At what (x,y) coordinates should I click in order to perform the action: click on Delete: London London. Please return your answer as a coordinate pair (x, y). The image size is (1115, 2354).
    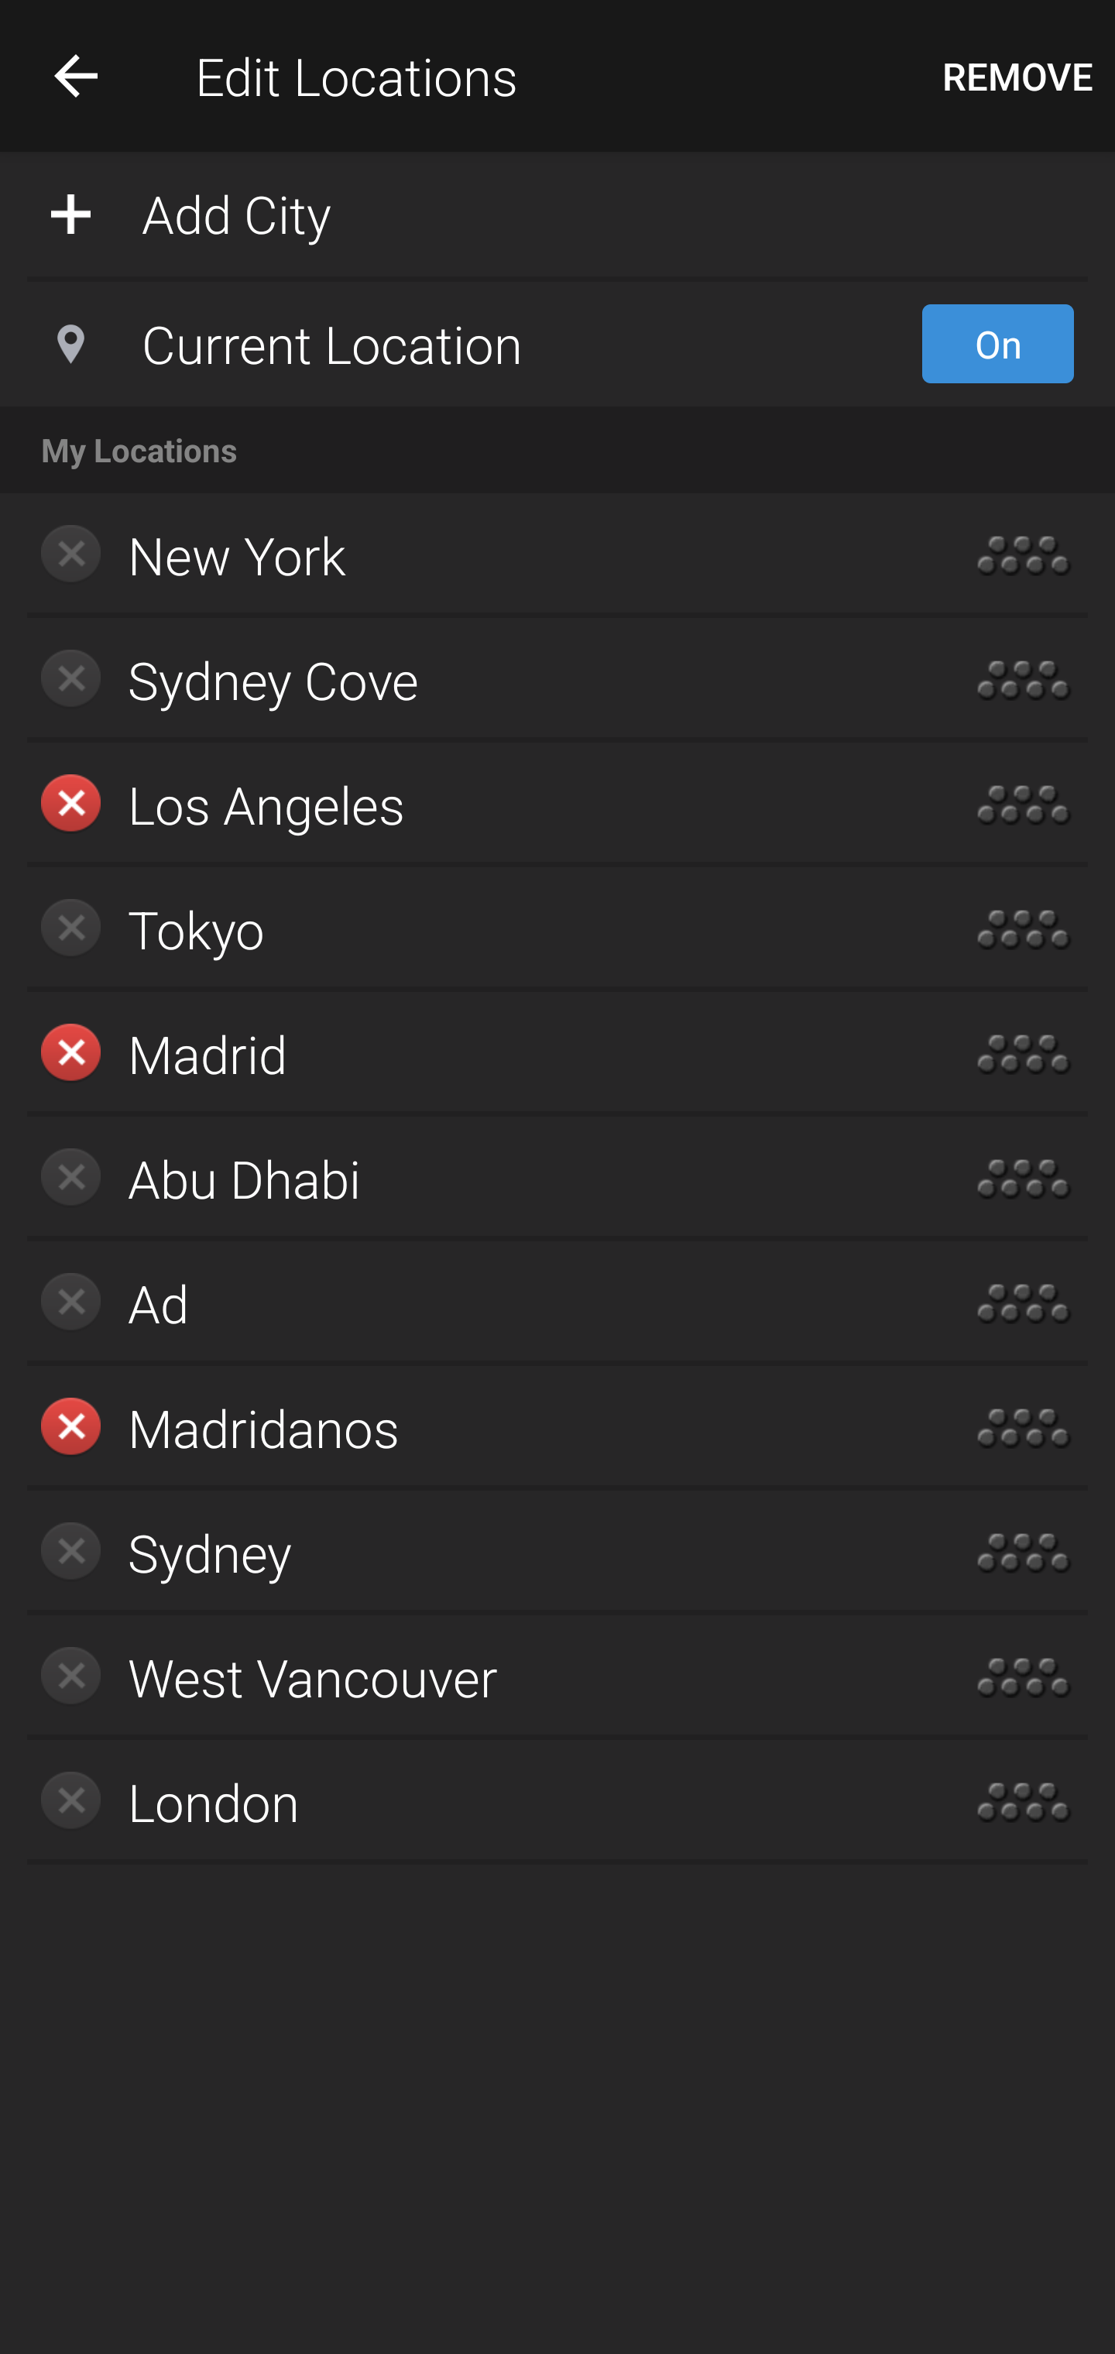
    Looking at the image, I should click on (468, 1802).